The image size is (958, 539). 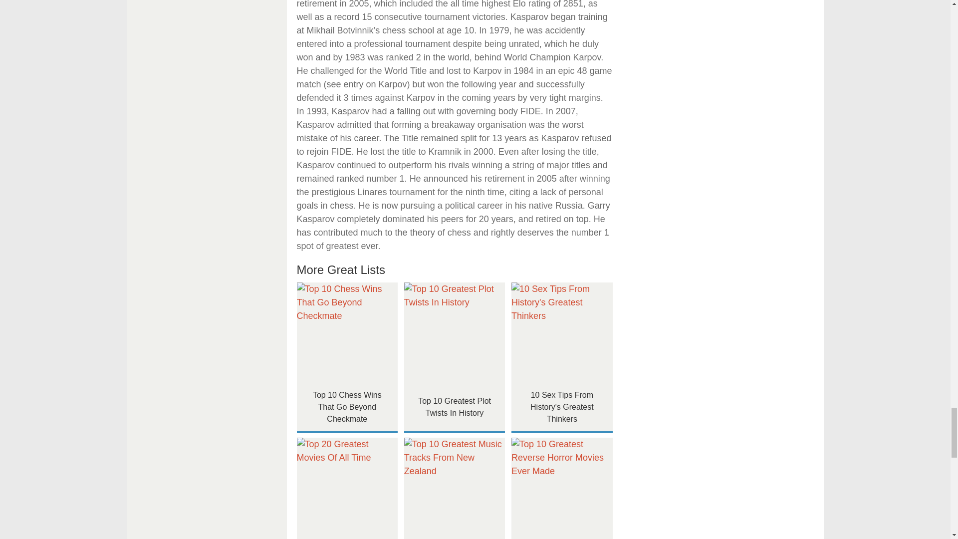 I want to click on Top 10 Chess Wins That Go Beyond Checkmate, so click(x=346, y=332).